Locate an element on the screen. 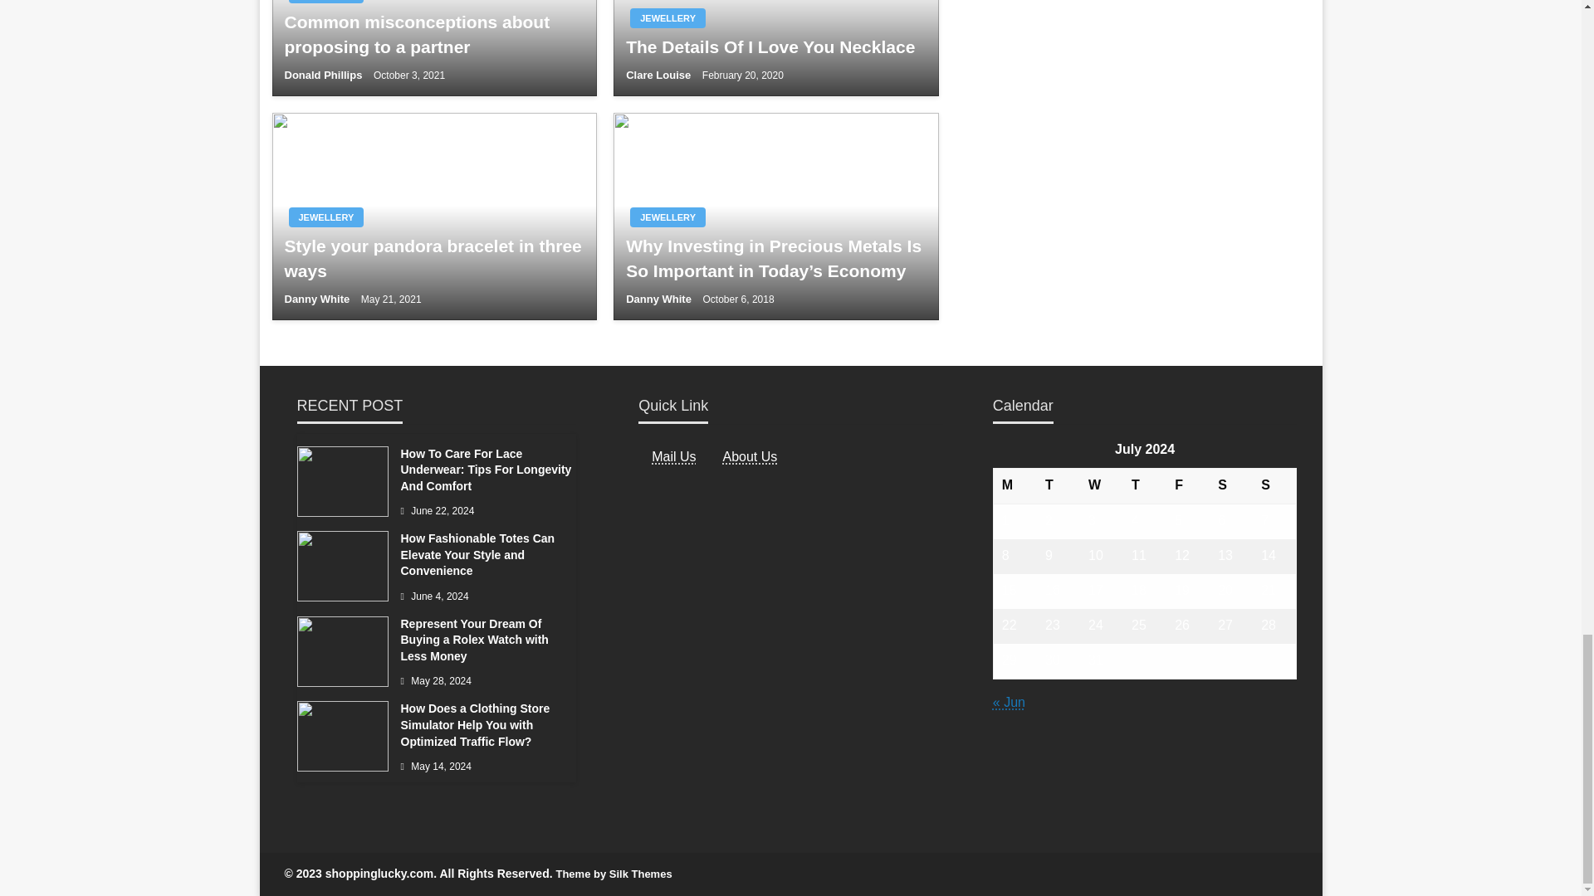 Image resolution: width=1594 pixels, height=896 pixels. Common misconceptions about proposing to a partner is located at coordinates (433, 34).